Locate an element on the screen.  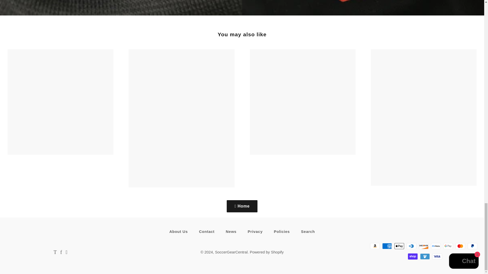
Apple Pay is located at coordinates (399, 246).